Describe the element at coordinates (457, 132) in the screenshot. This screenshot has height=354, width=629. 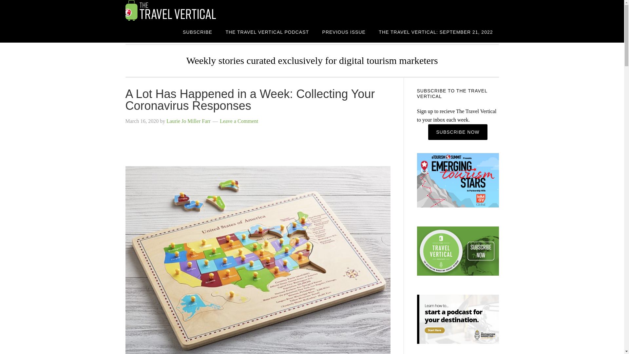
I see `Subscribe Now` at that location.